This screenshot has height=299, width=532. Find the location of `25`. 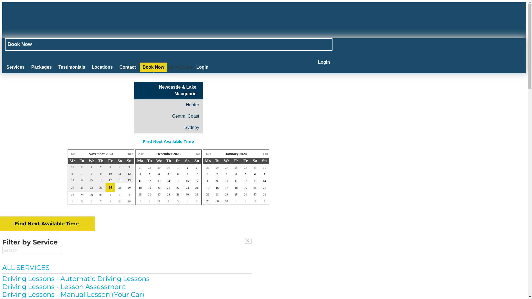

25 is located at coordinates (140, 194).